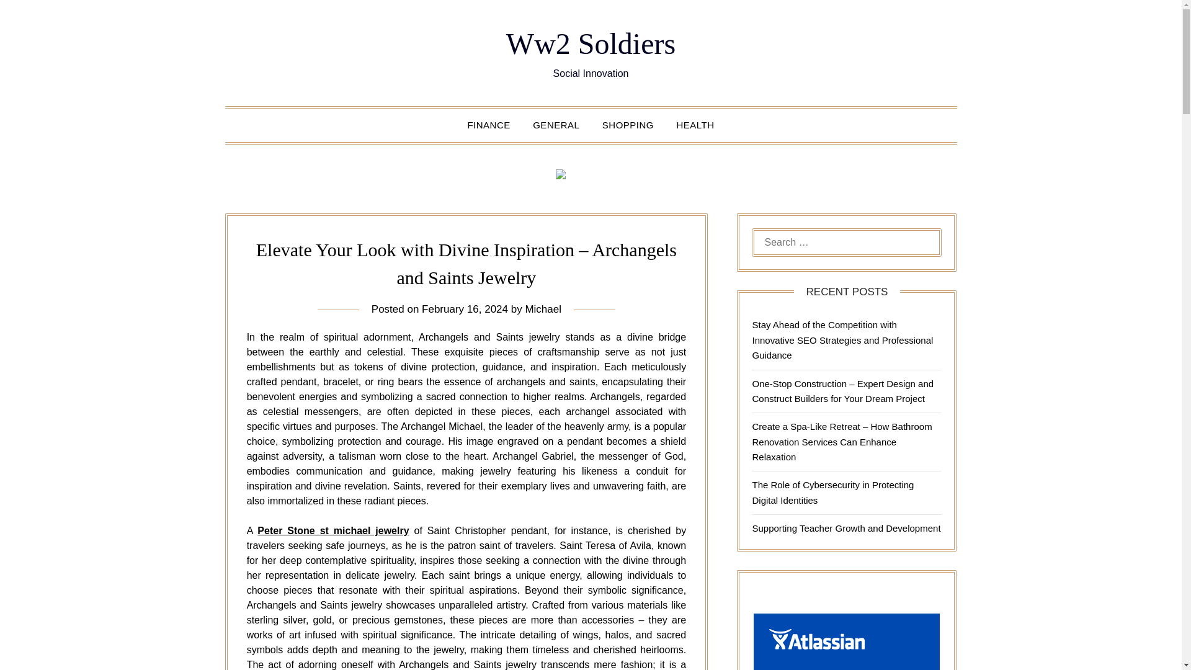 The image size is (1191, 670). What do you see at coordinates (591, 43) in the screenshot?
I see `Ww2 Soldiers` at bounding box center [591, 43].